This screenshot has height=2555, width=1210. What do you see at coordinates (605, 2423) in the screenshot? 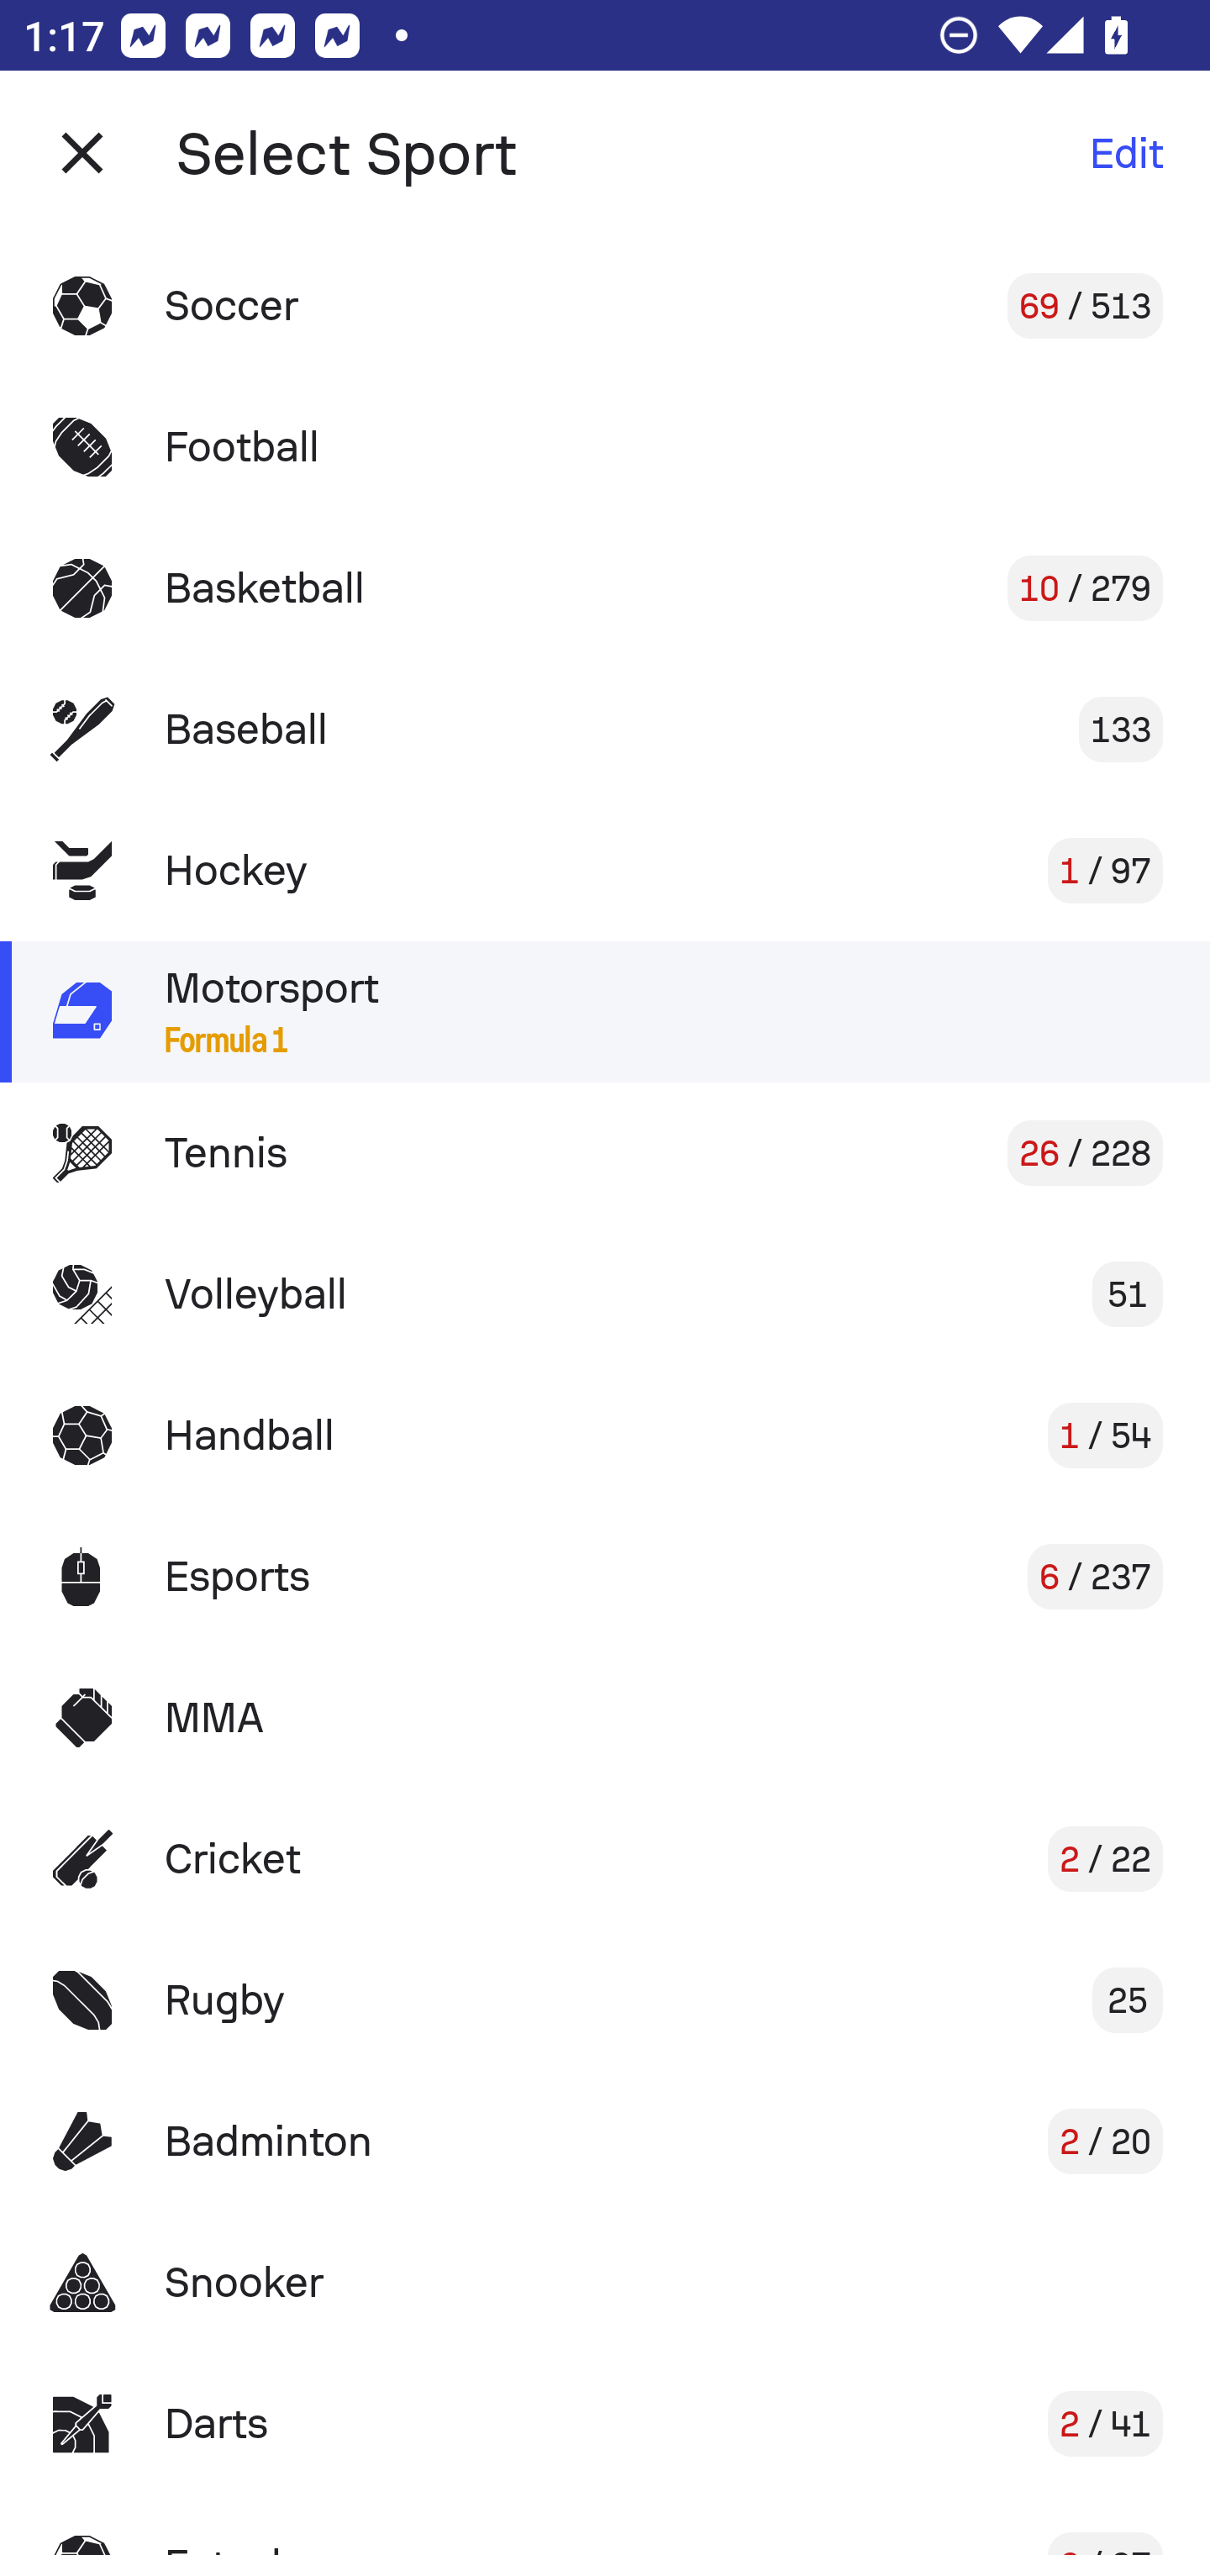
I see `Darts 2 / 41` at bounding box center [605, 2423].